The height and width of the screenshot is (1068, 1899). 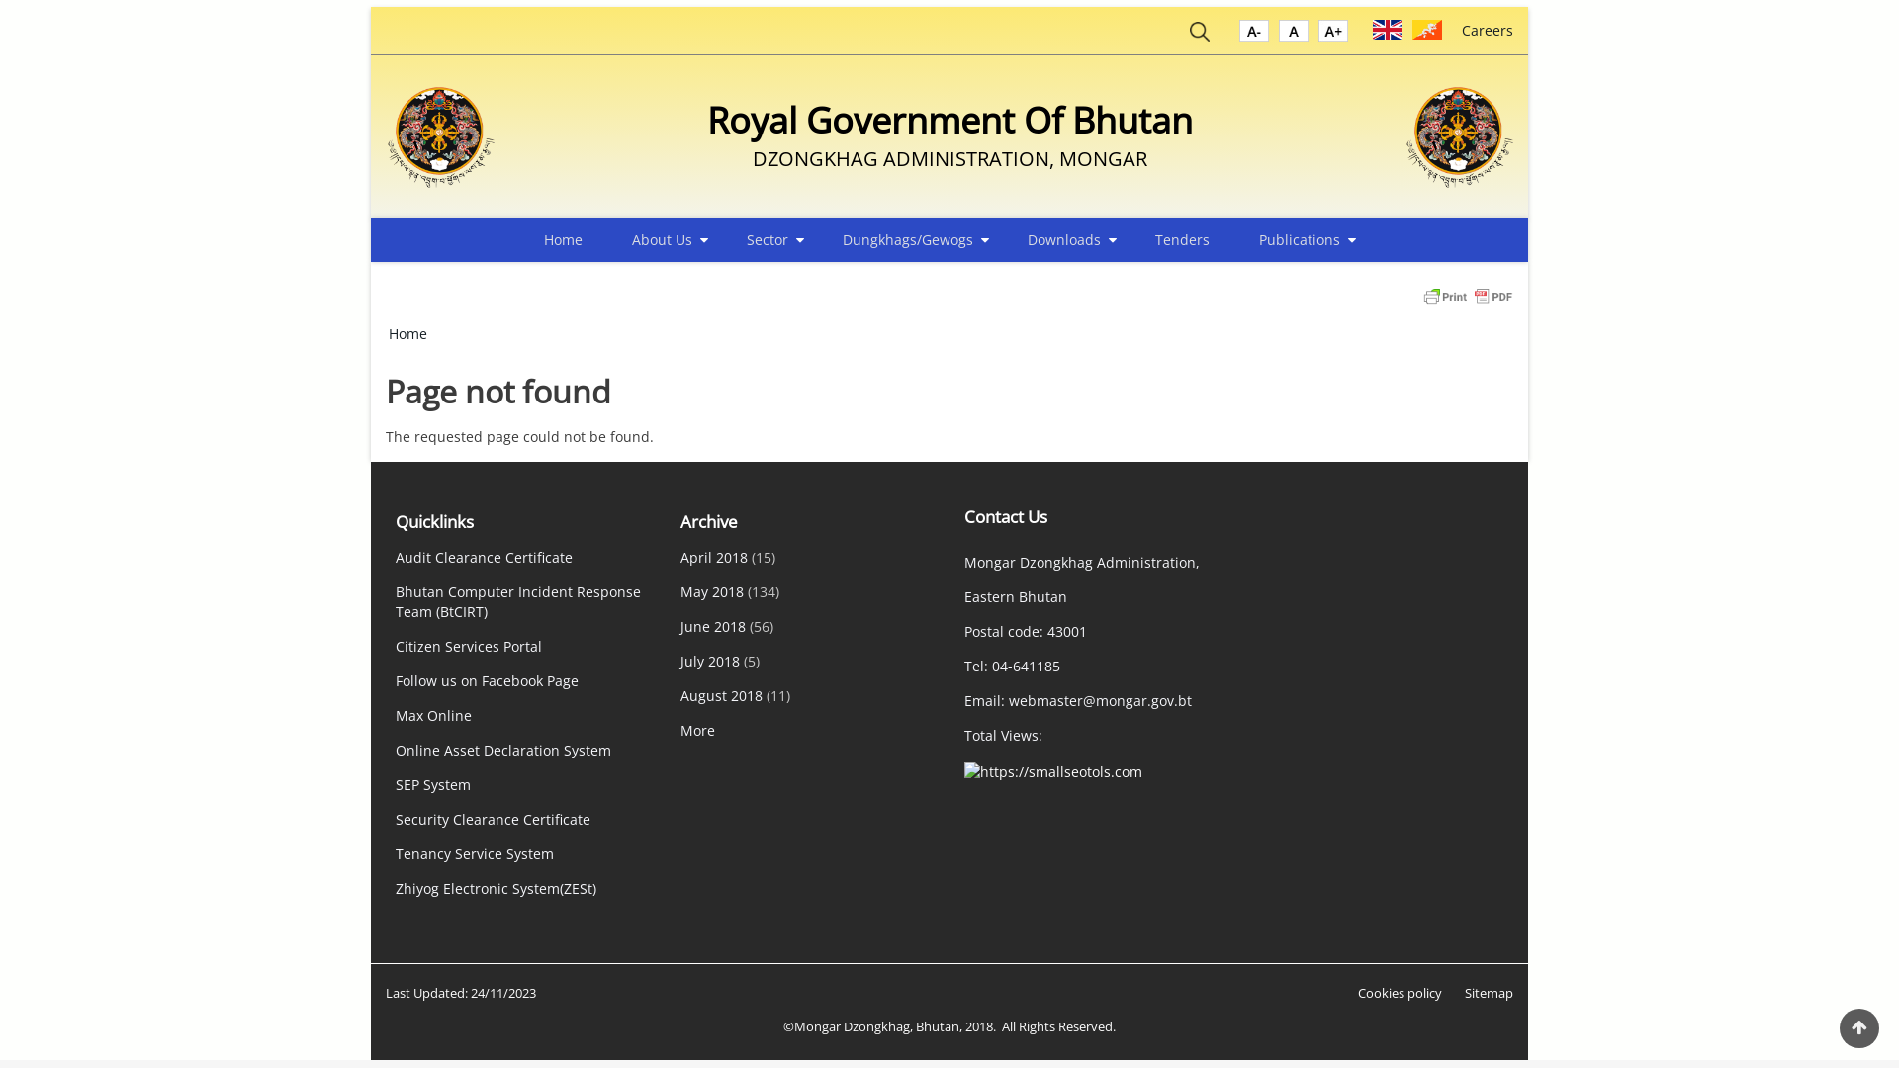 I want to click on About Us, so click(x=665, y=239).